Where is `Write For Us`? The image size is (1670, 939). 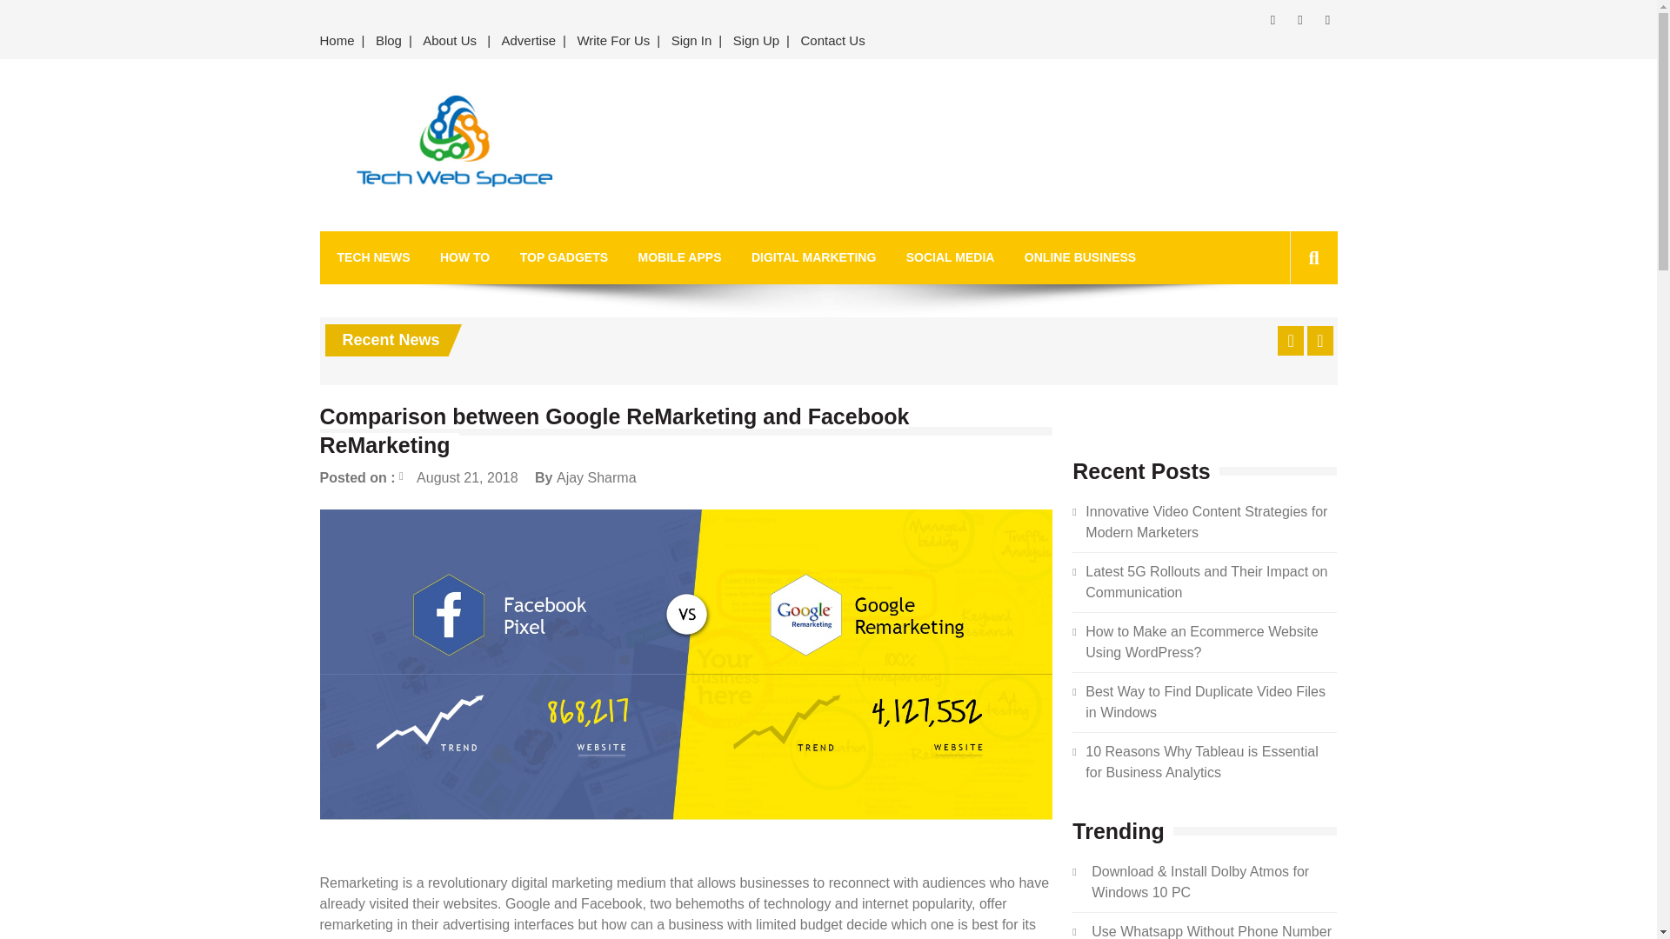
Write For Us is located at coordinates (612, 41).